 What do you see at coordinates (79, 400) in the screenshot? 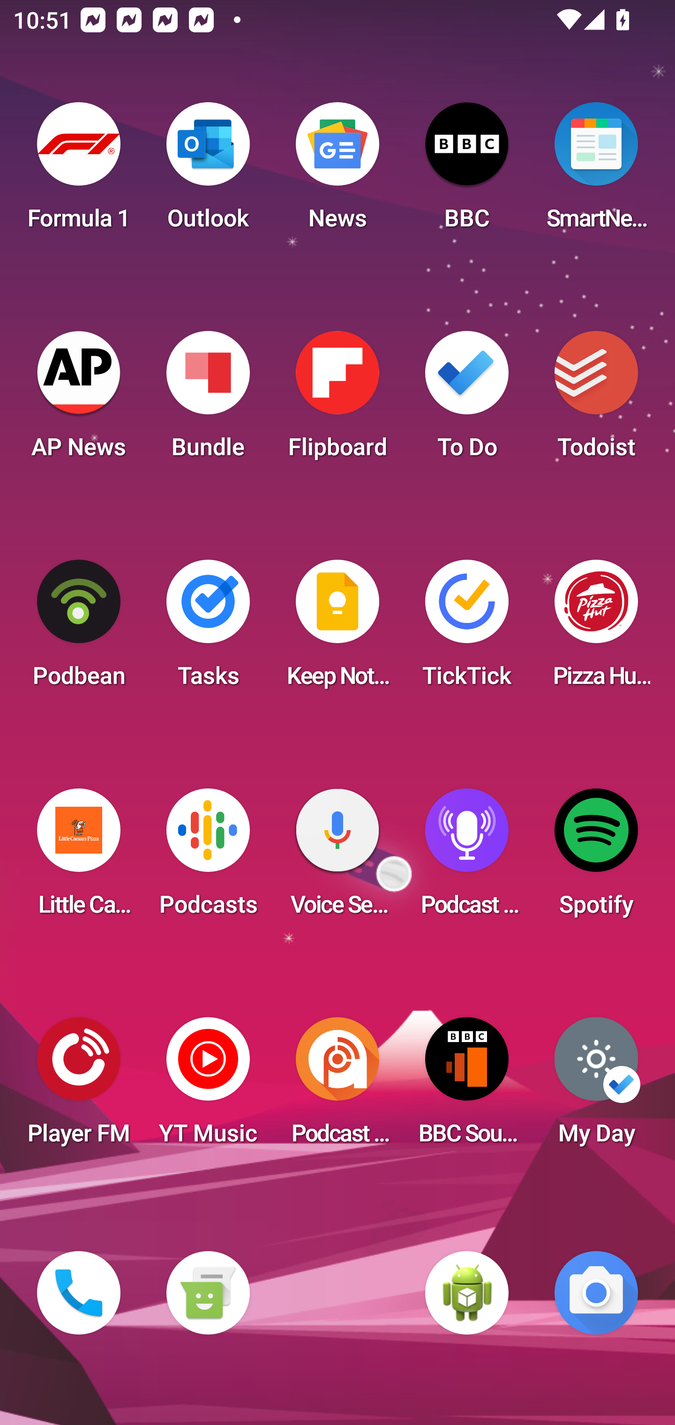
I see `AP News` at bounding box center [79, 400].